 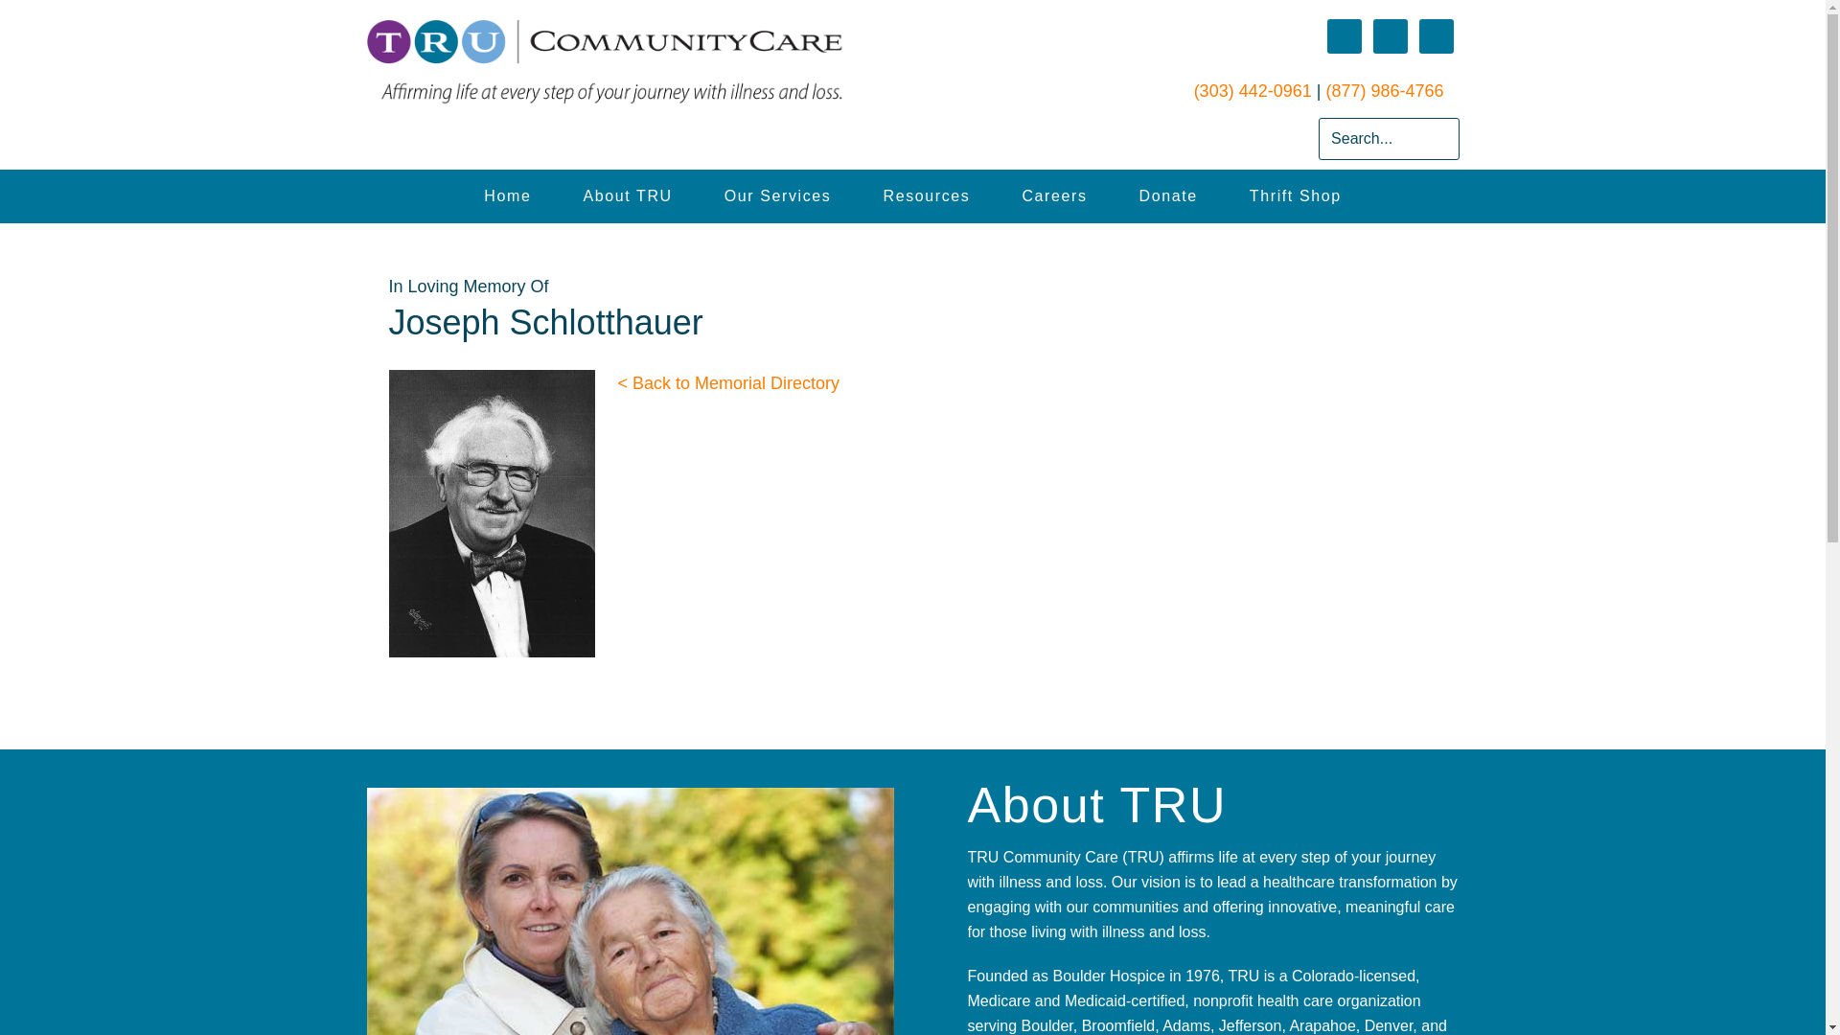 I want to click on About TRU, so click(x=627, y=195).